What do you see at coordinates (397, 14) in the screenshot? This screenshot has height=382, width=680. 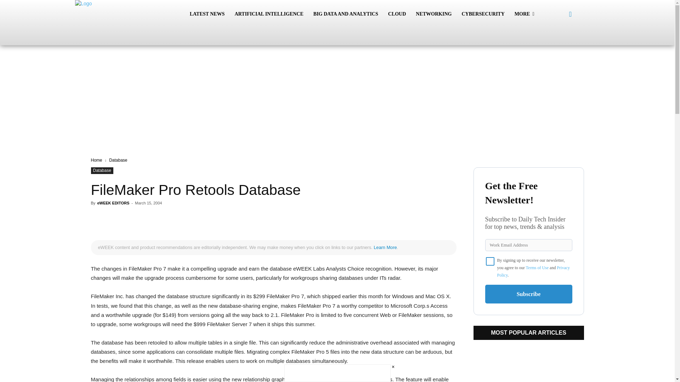 I see `CLOUD` at bounding box center [397, 14].